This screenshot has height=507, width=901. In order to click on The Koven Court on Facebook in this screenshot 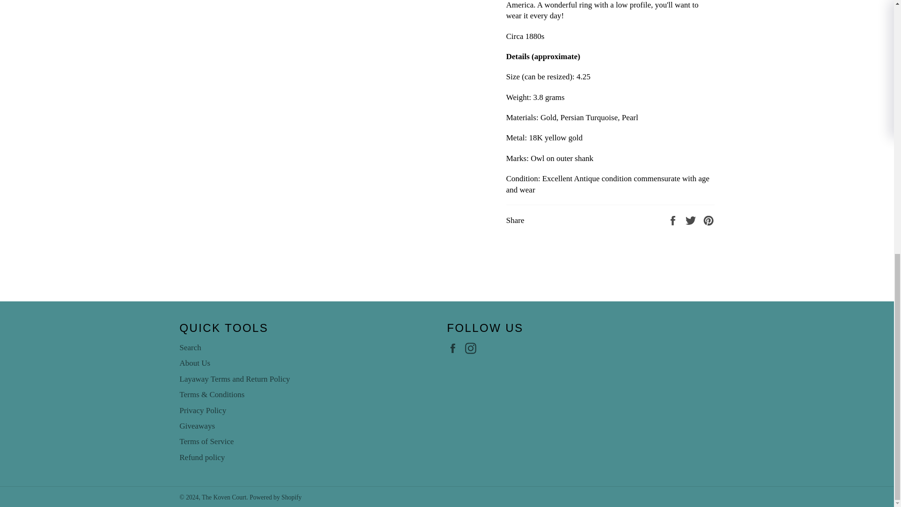, I will do `click(455, 348)`.